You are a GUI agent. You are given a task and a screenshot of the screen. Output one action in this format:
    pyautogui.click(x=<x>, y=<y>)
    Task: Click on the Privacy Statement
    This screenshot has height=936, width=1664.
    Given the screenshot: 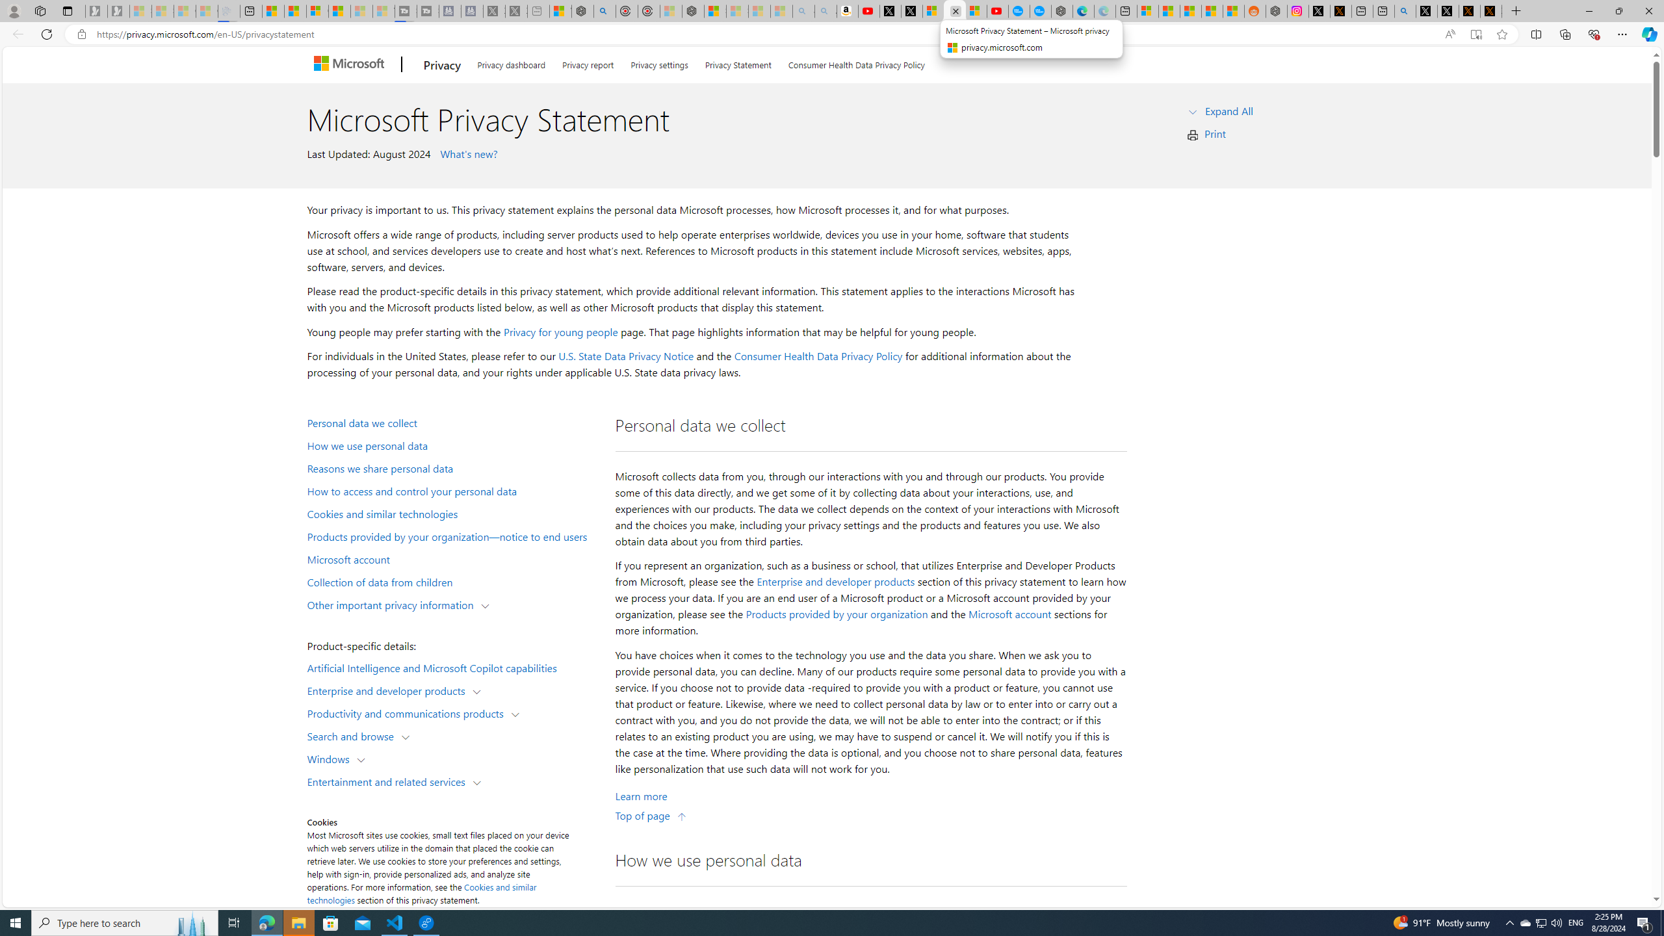 What is the action you would take?
    pyautogui.click(x=738, y=62)
    